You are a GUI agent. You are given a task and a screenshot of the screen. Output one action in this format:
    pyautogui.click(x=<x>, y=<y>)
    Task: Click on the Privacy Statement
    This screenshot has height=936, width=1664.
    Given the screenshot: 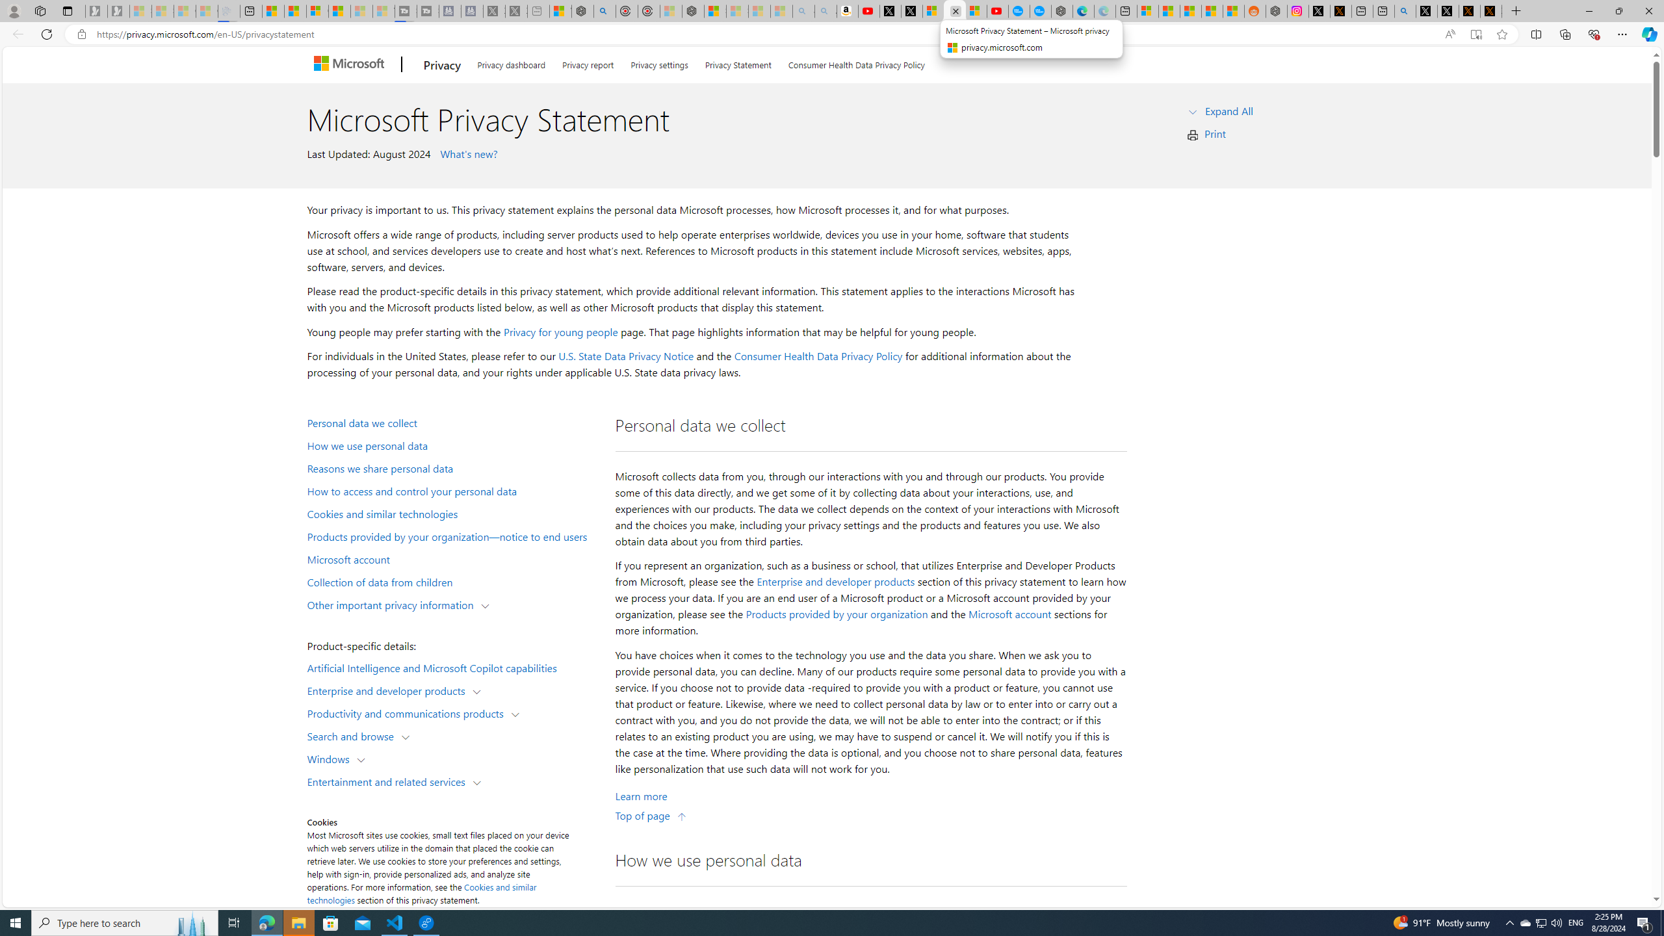 What is the action you would take?
    pyautogui.click(x=738, y=62)
    